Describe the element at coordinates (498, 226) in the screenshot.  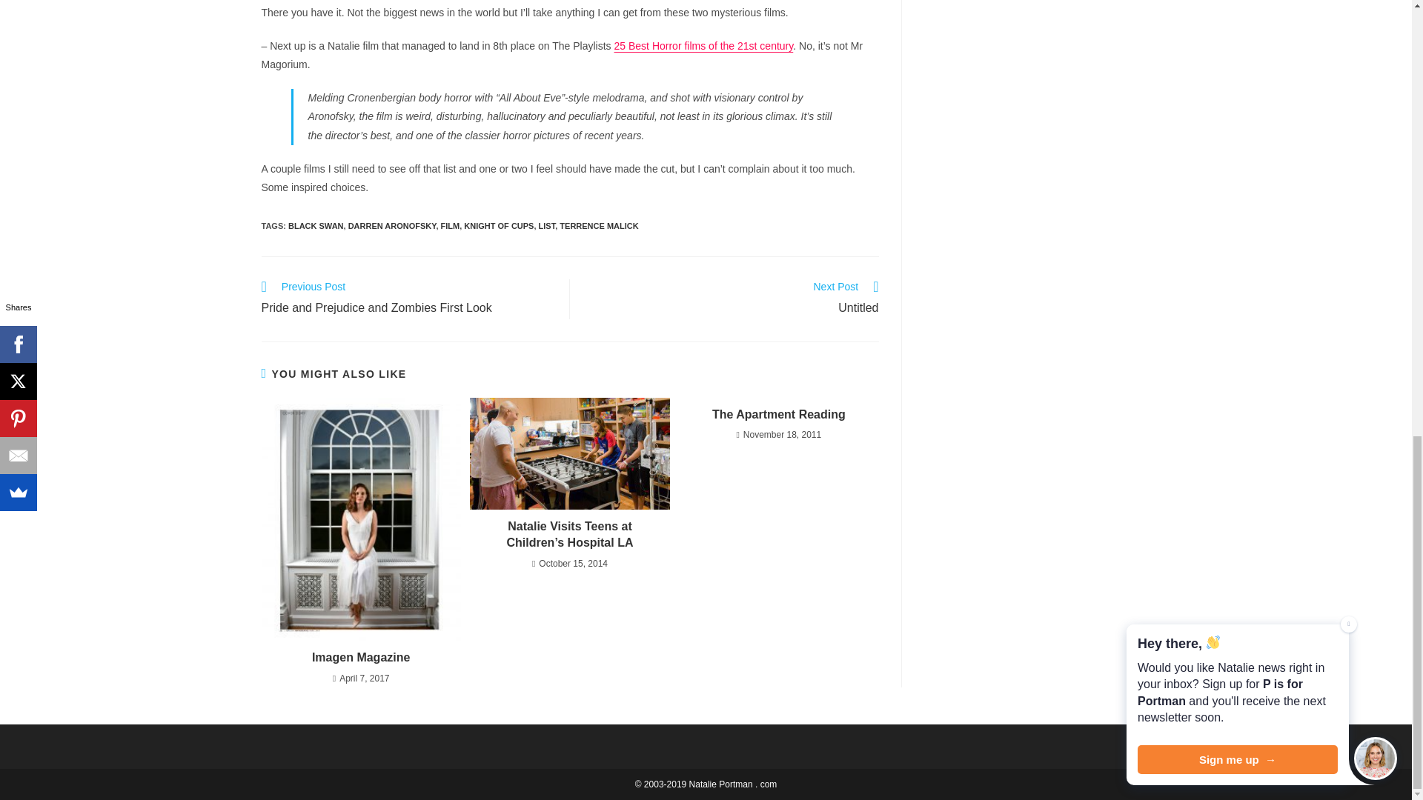
I see `25 Best Horror films of the 21st century` at that location.